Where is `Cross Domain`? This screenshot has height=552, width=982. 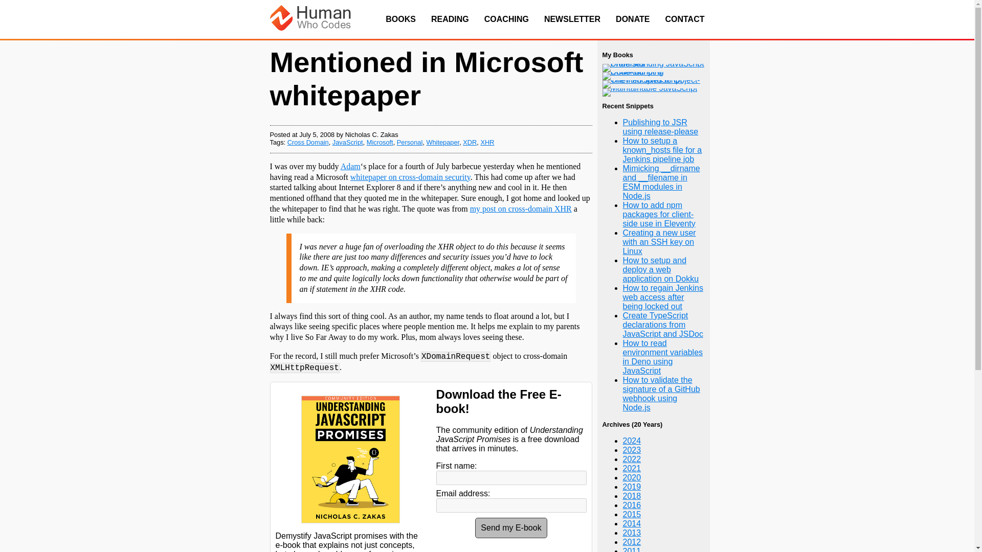
Cross Domain is located at coordinates (308, 142).